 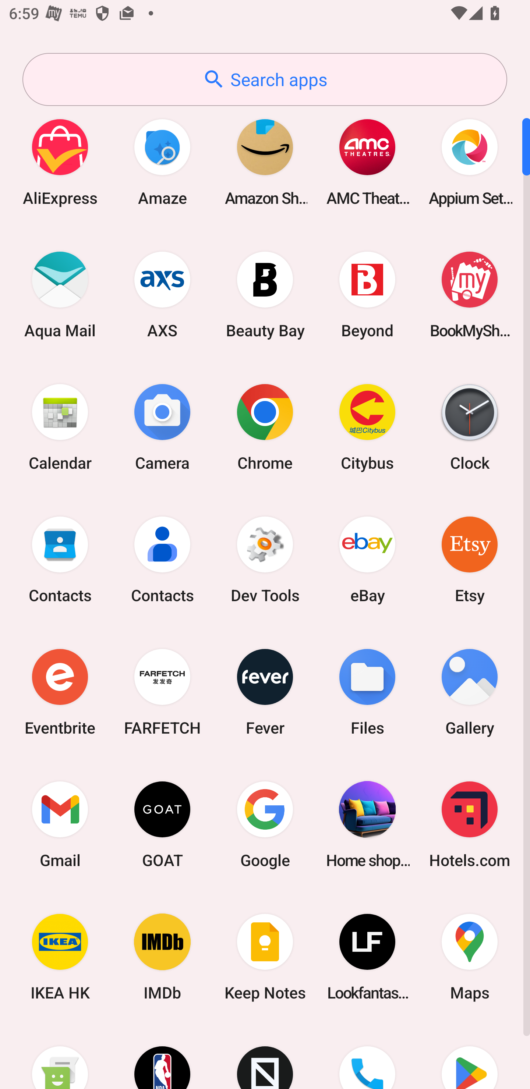 What do you see at coordinates (265, 162) in the screenshot?
I see `Amazon Shopping` at bounding box center [265, 162].